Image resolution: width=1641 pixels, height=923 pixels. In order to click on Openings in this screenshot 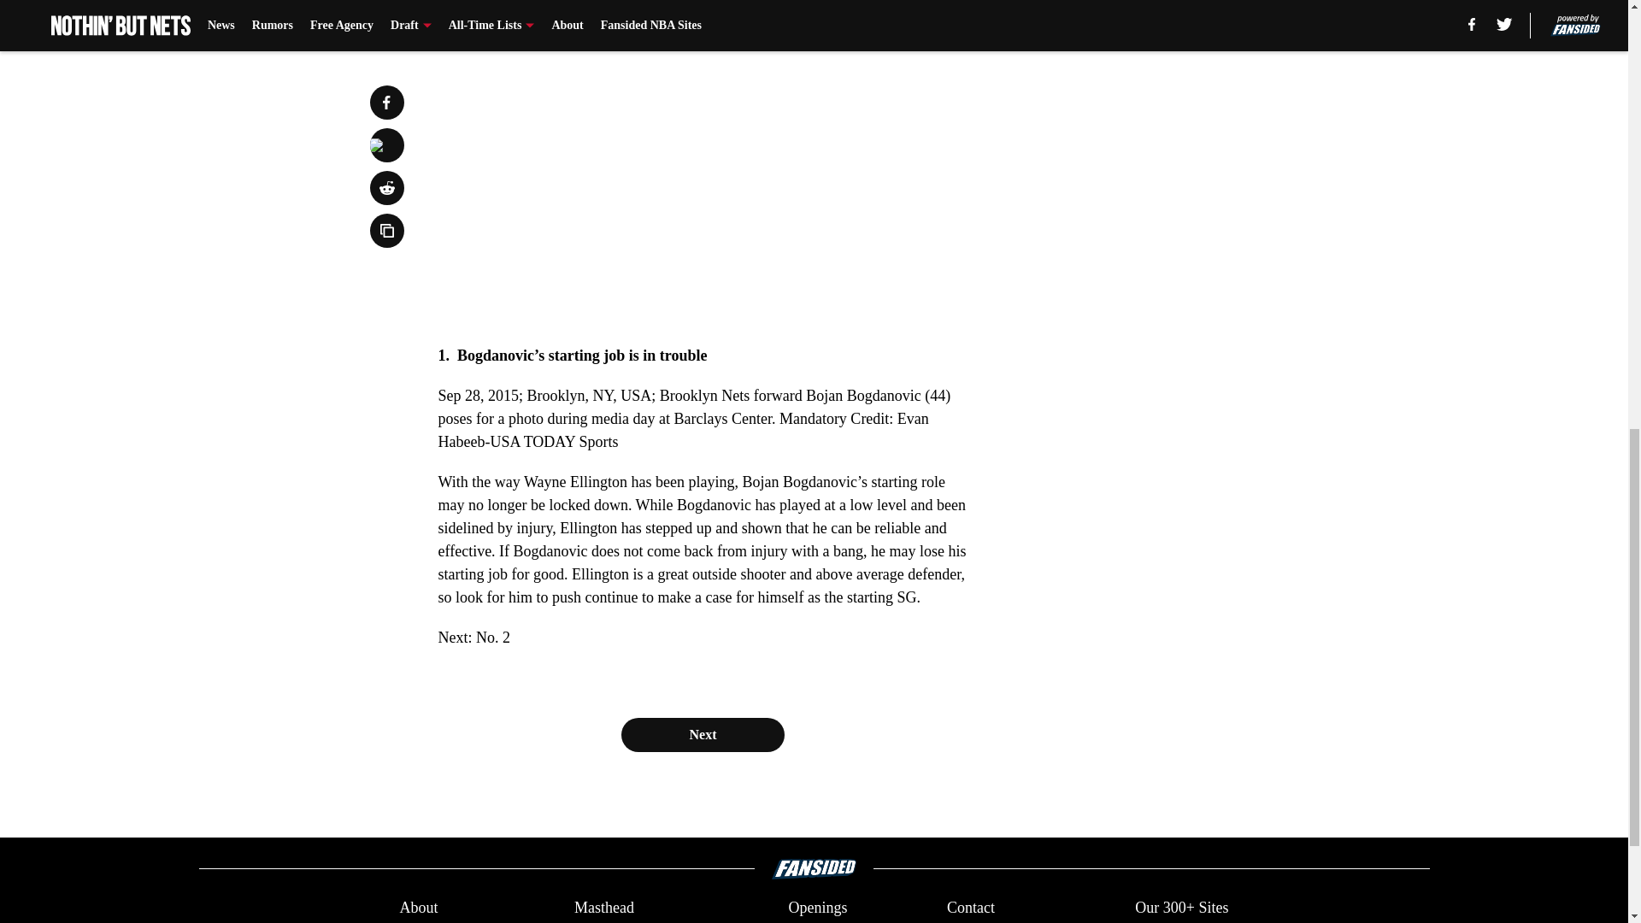, I will do `click(817, 908)`.